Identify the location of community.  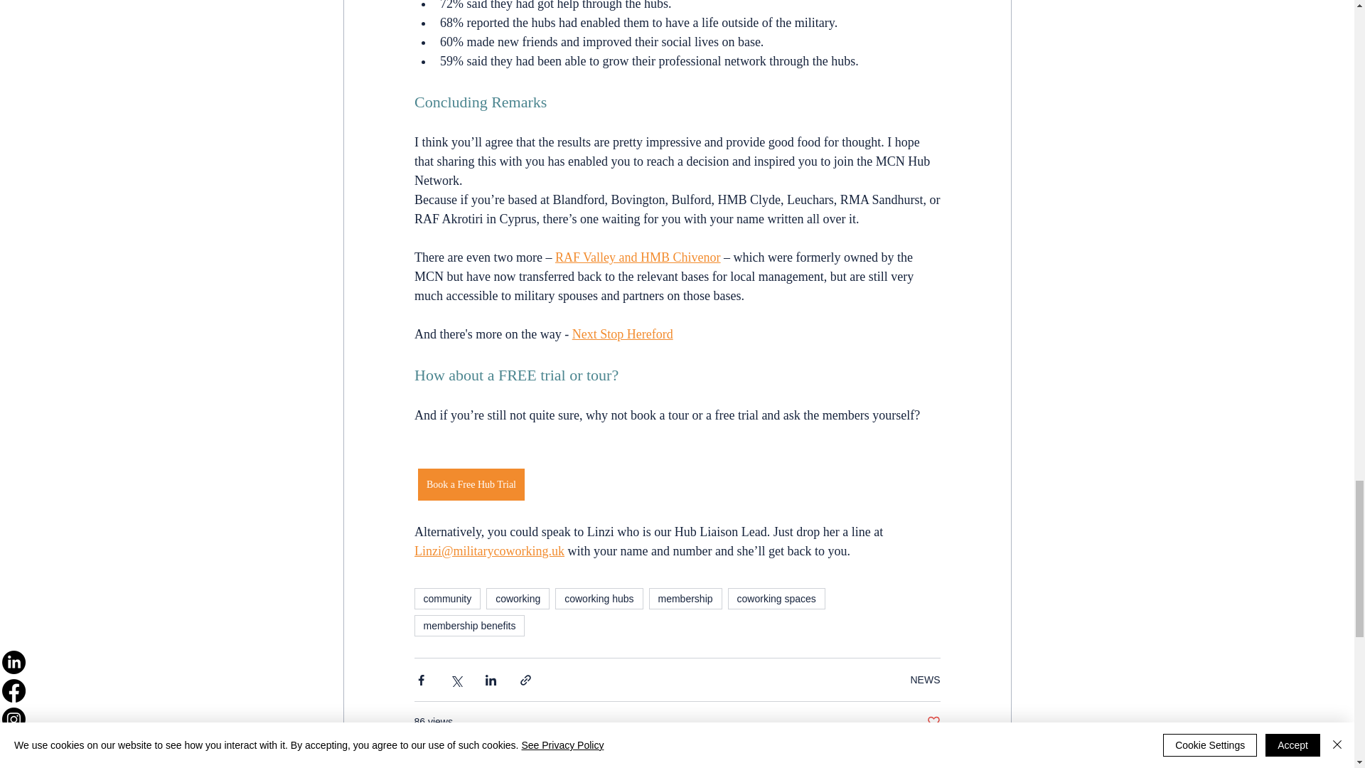
(446, 599).